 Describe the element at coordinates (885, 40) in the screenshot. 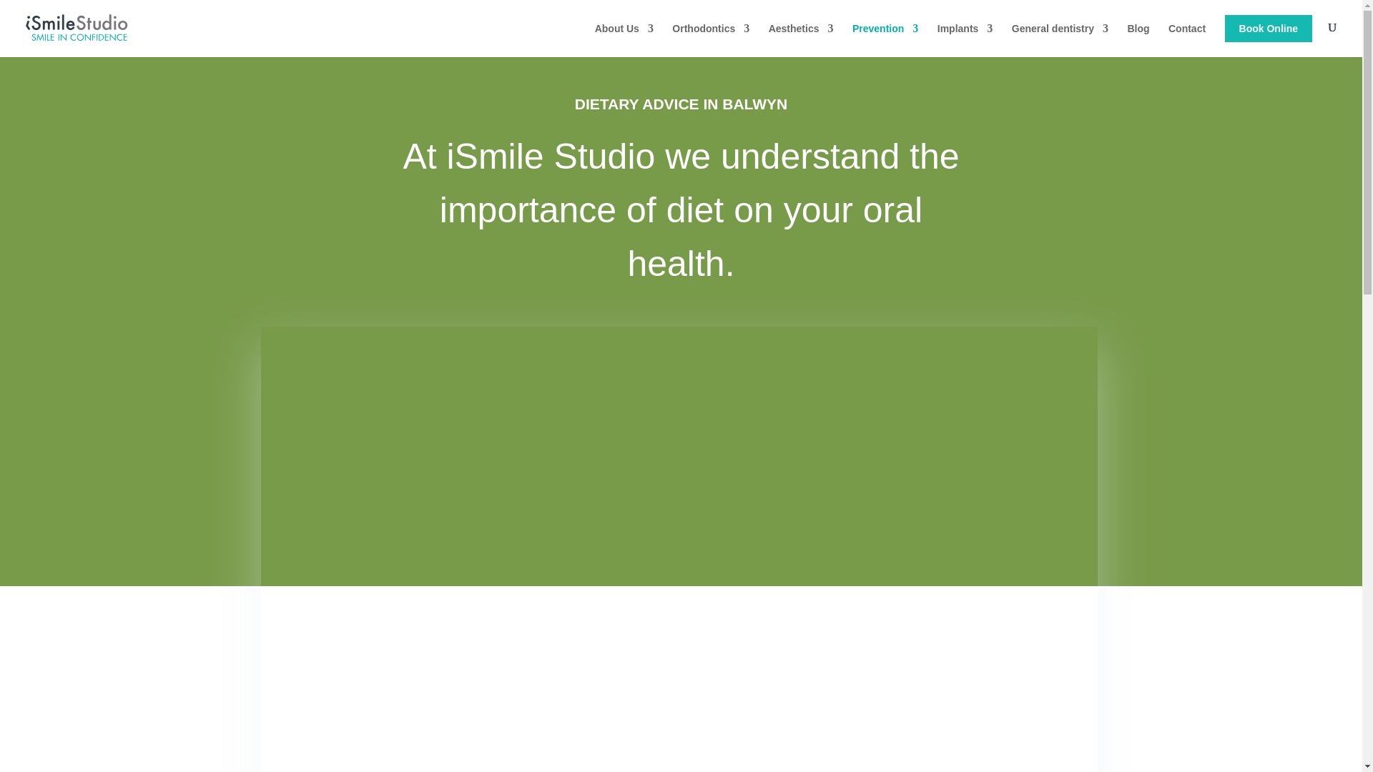

I see `Prevention` at that location.